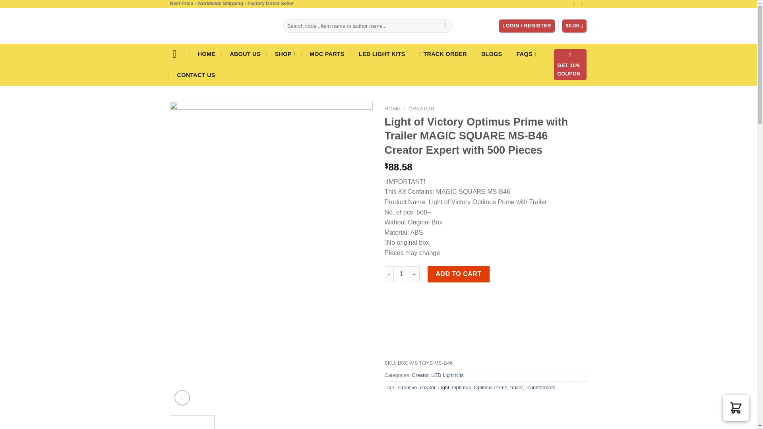 The height and width of the screenshot is (429, 763). What do you see at coordinates (492, 54) in the screenshot?
I see `BLOGS` at bounding box center [492, 54].